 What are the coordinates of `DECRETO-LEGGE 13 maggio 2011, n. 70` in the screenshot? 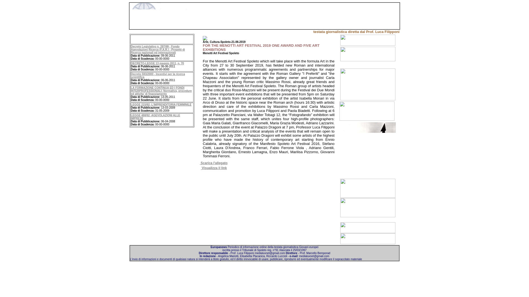 It's located at (157, 63).